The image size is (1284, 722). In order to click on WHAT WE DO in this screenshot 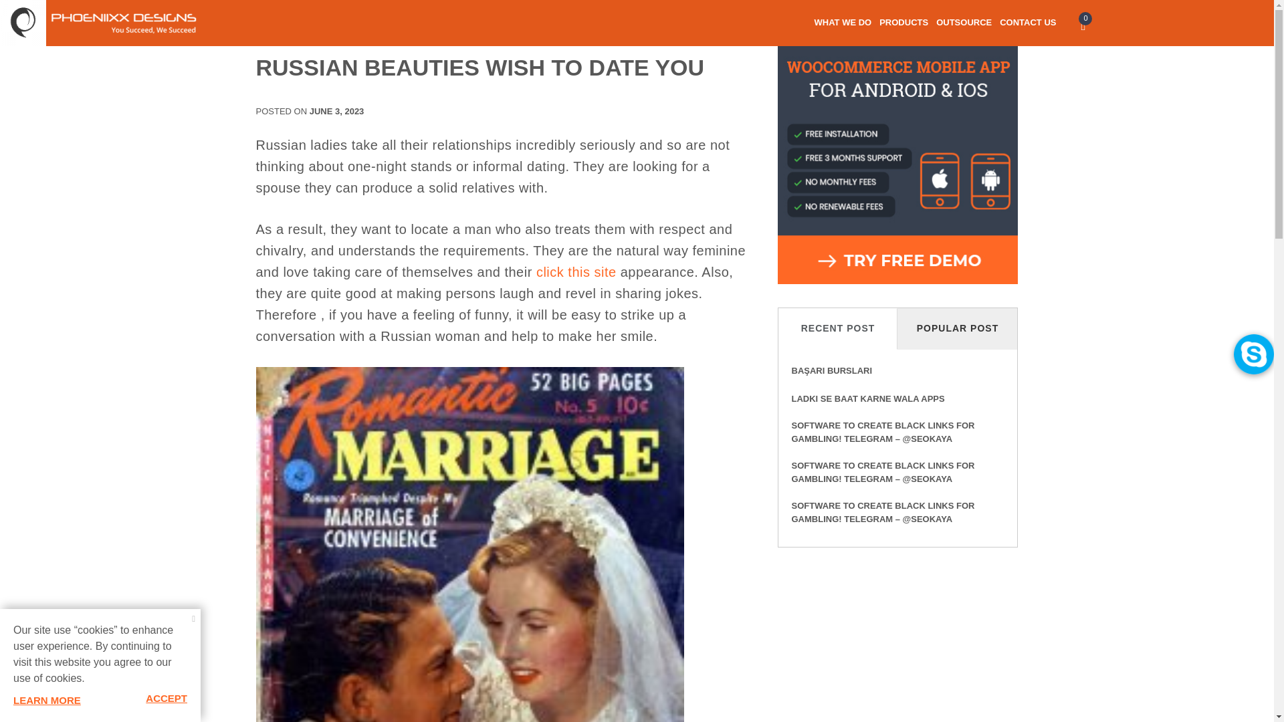, I will do `click(843, 28)`.